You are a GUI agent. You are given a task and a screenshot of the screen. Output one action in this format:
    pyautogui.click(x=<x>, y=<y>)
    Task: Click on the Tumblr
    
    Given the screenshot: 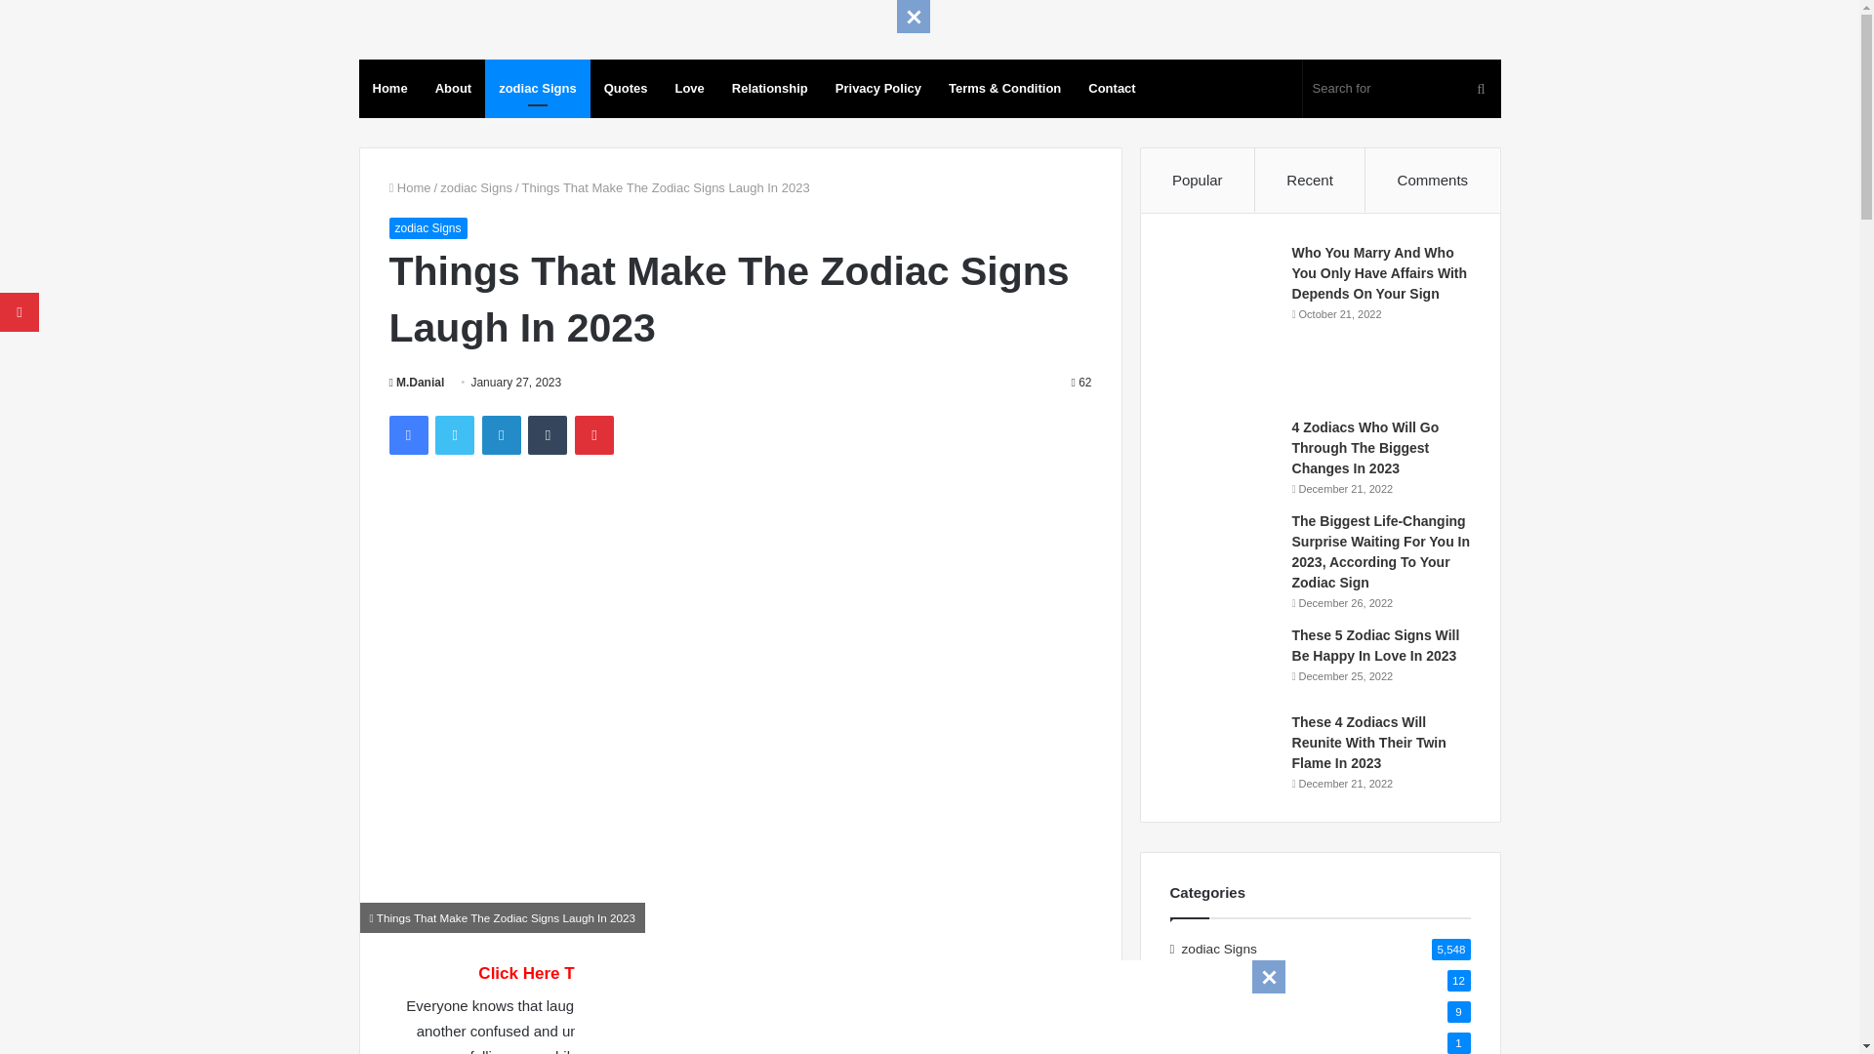 What is the action you would take?
    pyautogui.click(x=548, y=434)
    